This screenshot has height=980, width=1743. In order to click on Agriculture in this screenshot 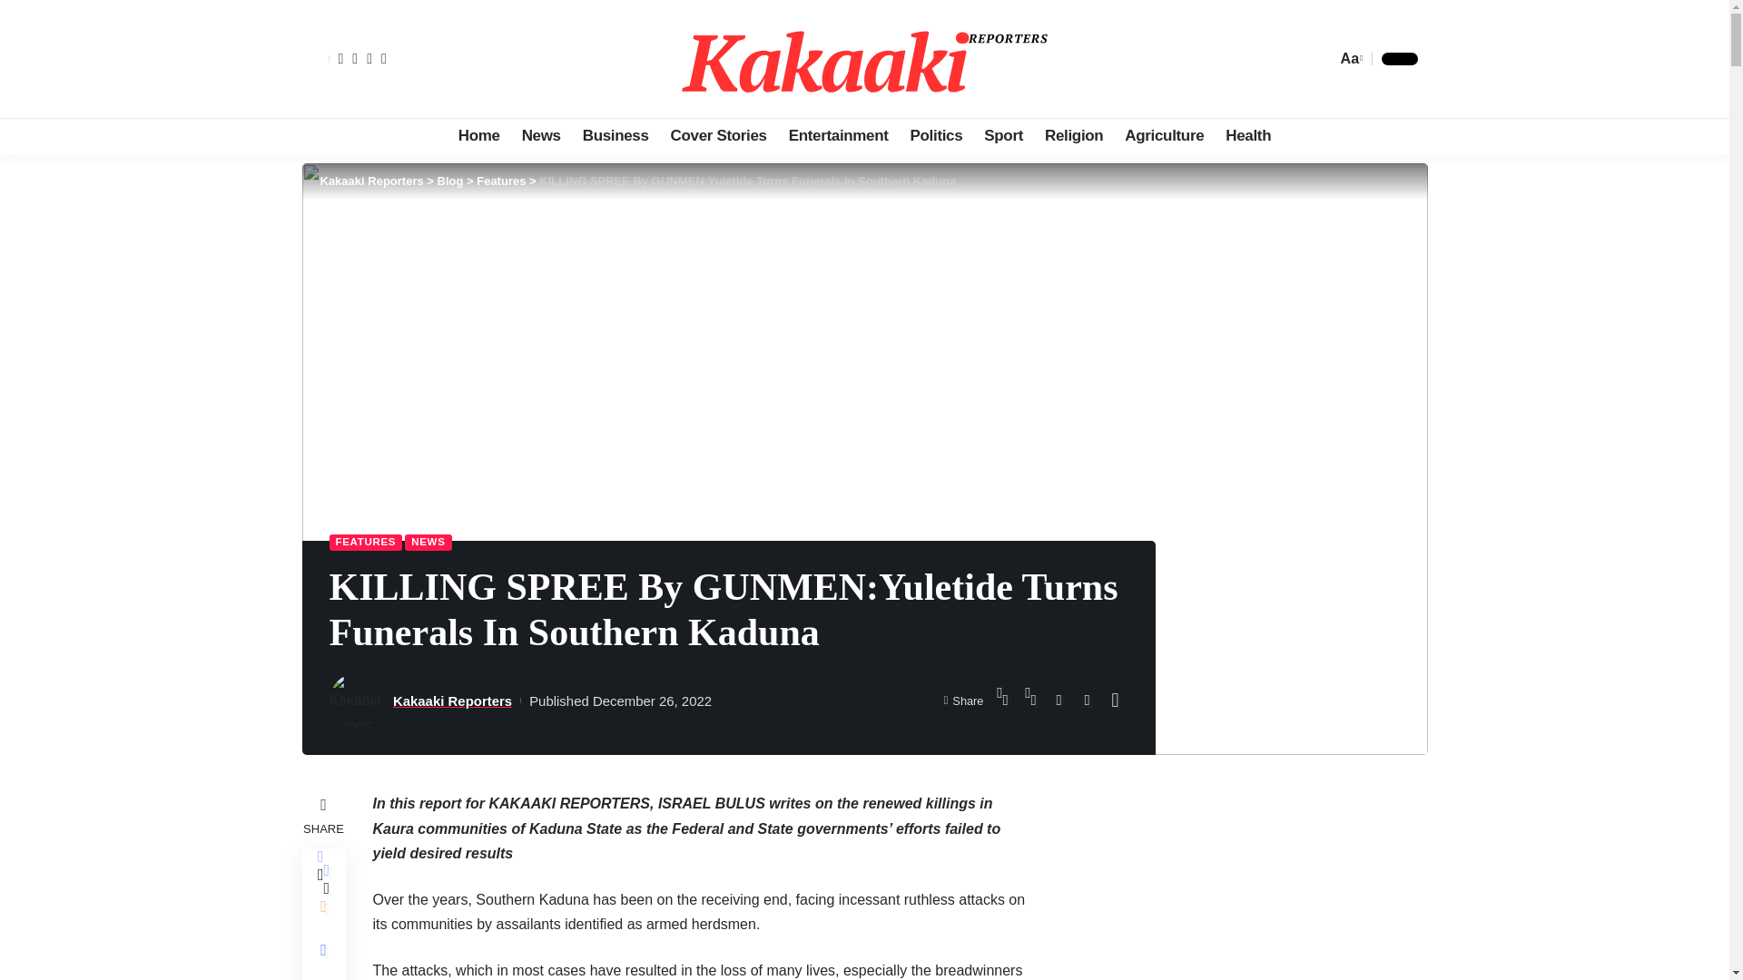, I will do `click(1164, 135)`.